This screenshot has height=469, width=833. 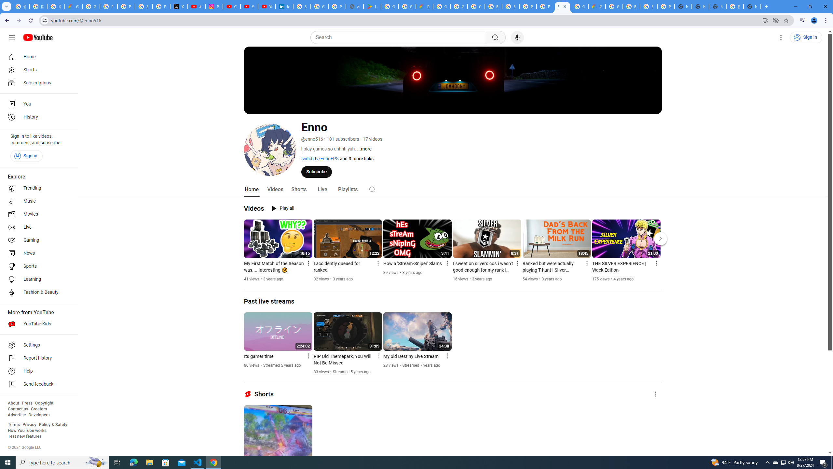 I want to click on Trending, so click(x=37, y=188).